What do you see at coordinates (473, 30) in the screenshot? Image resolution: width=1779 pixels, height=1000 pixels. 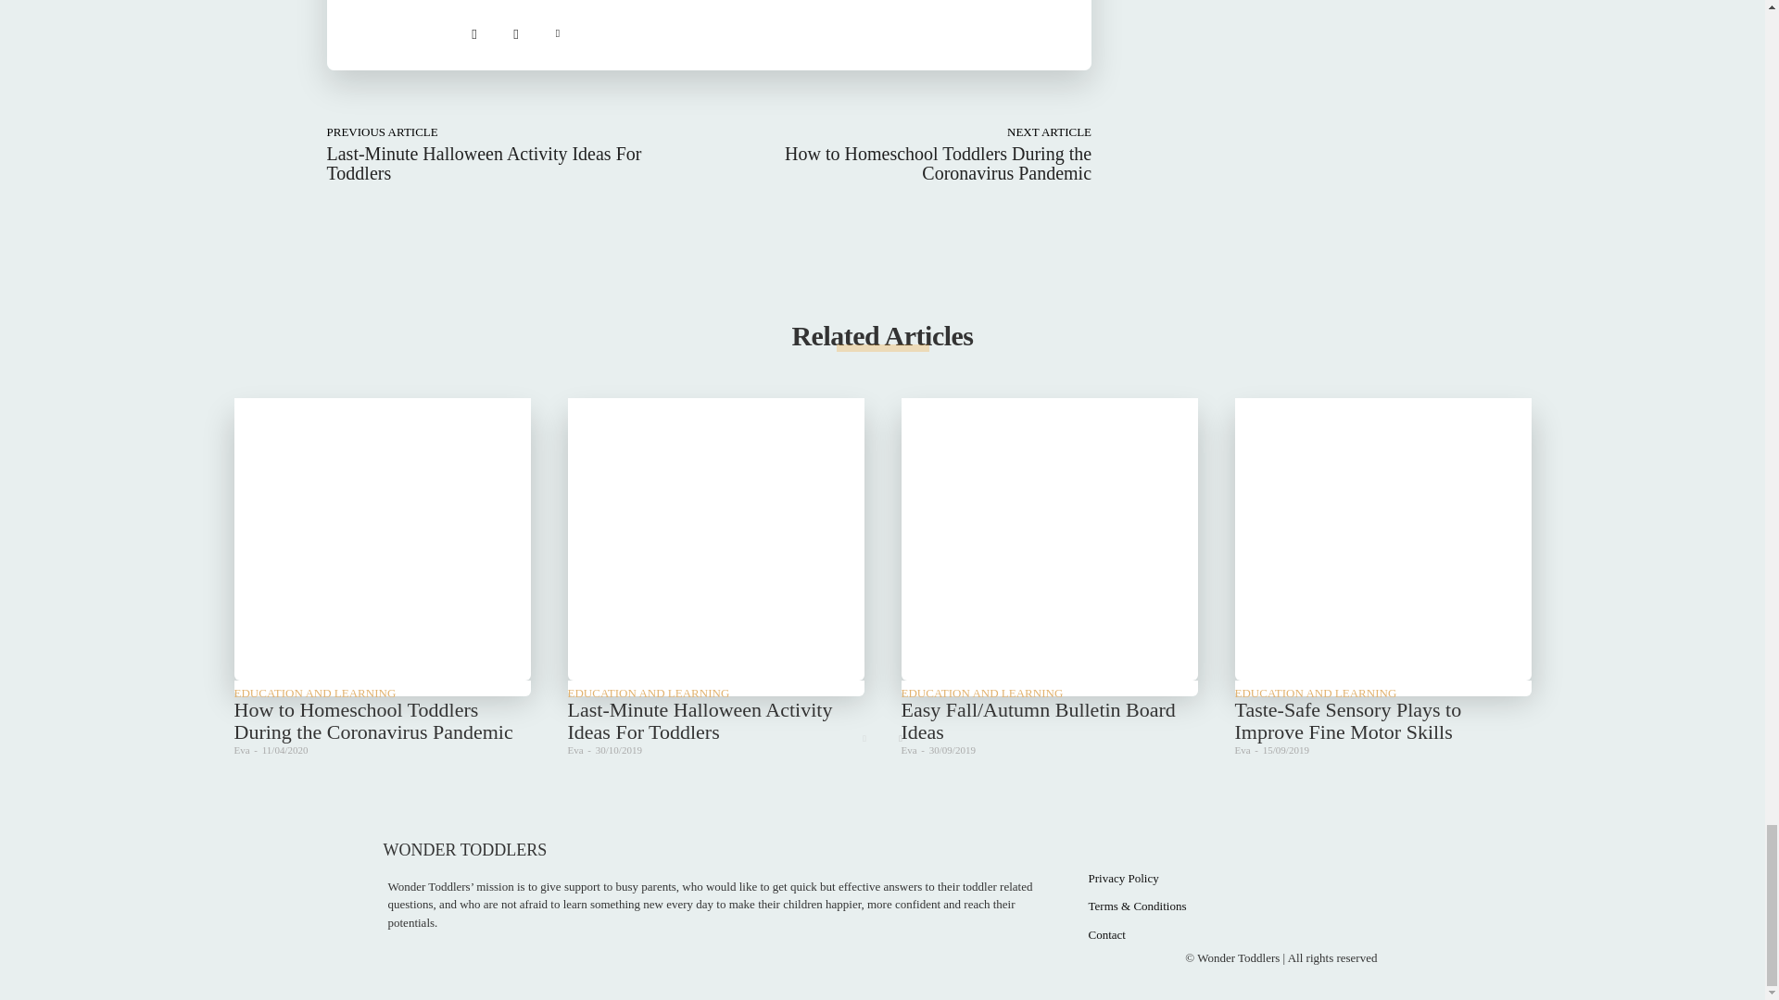 I see `facebook` at bounding box center [473, 30].